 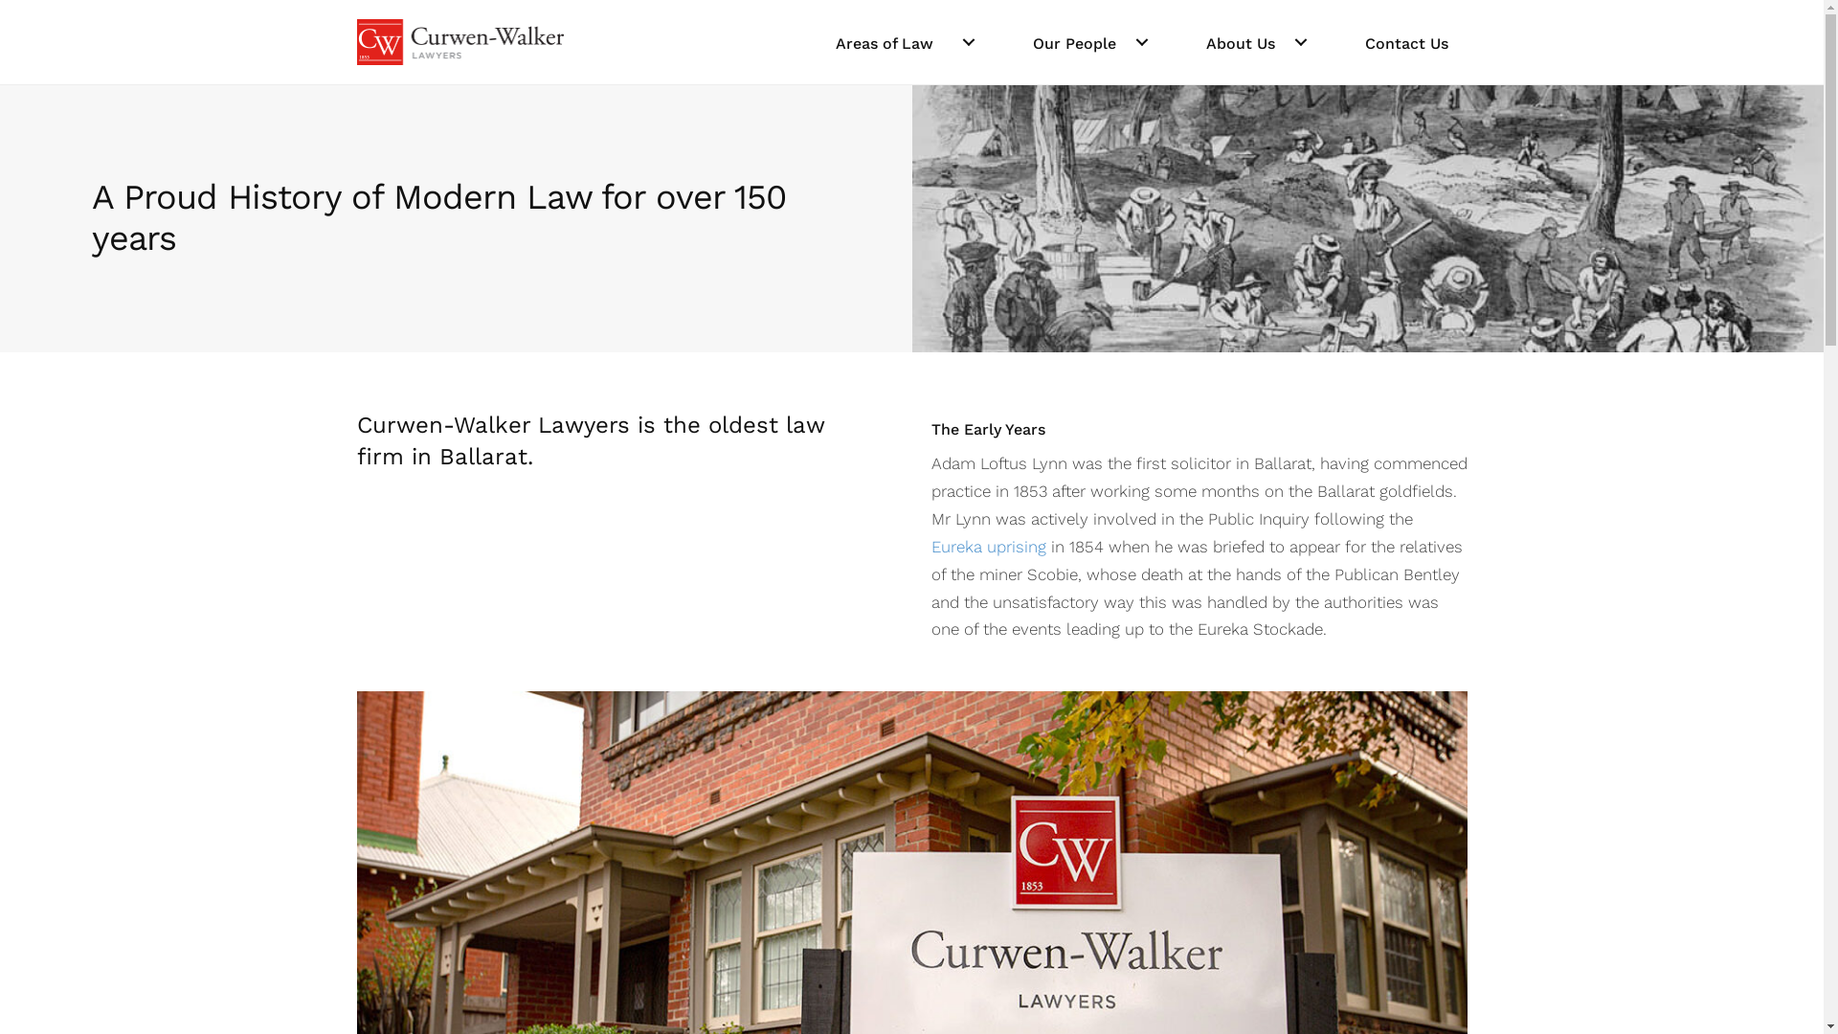 I want to click on Contact Us, so click(x=1407, y=42).